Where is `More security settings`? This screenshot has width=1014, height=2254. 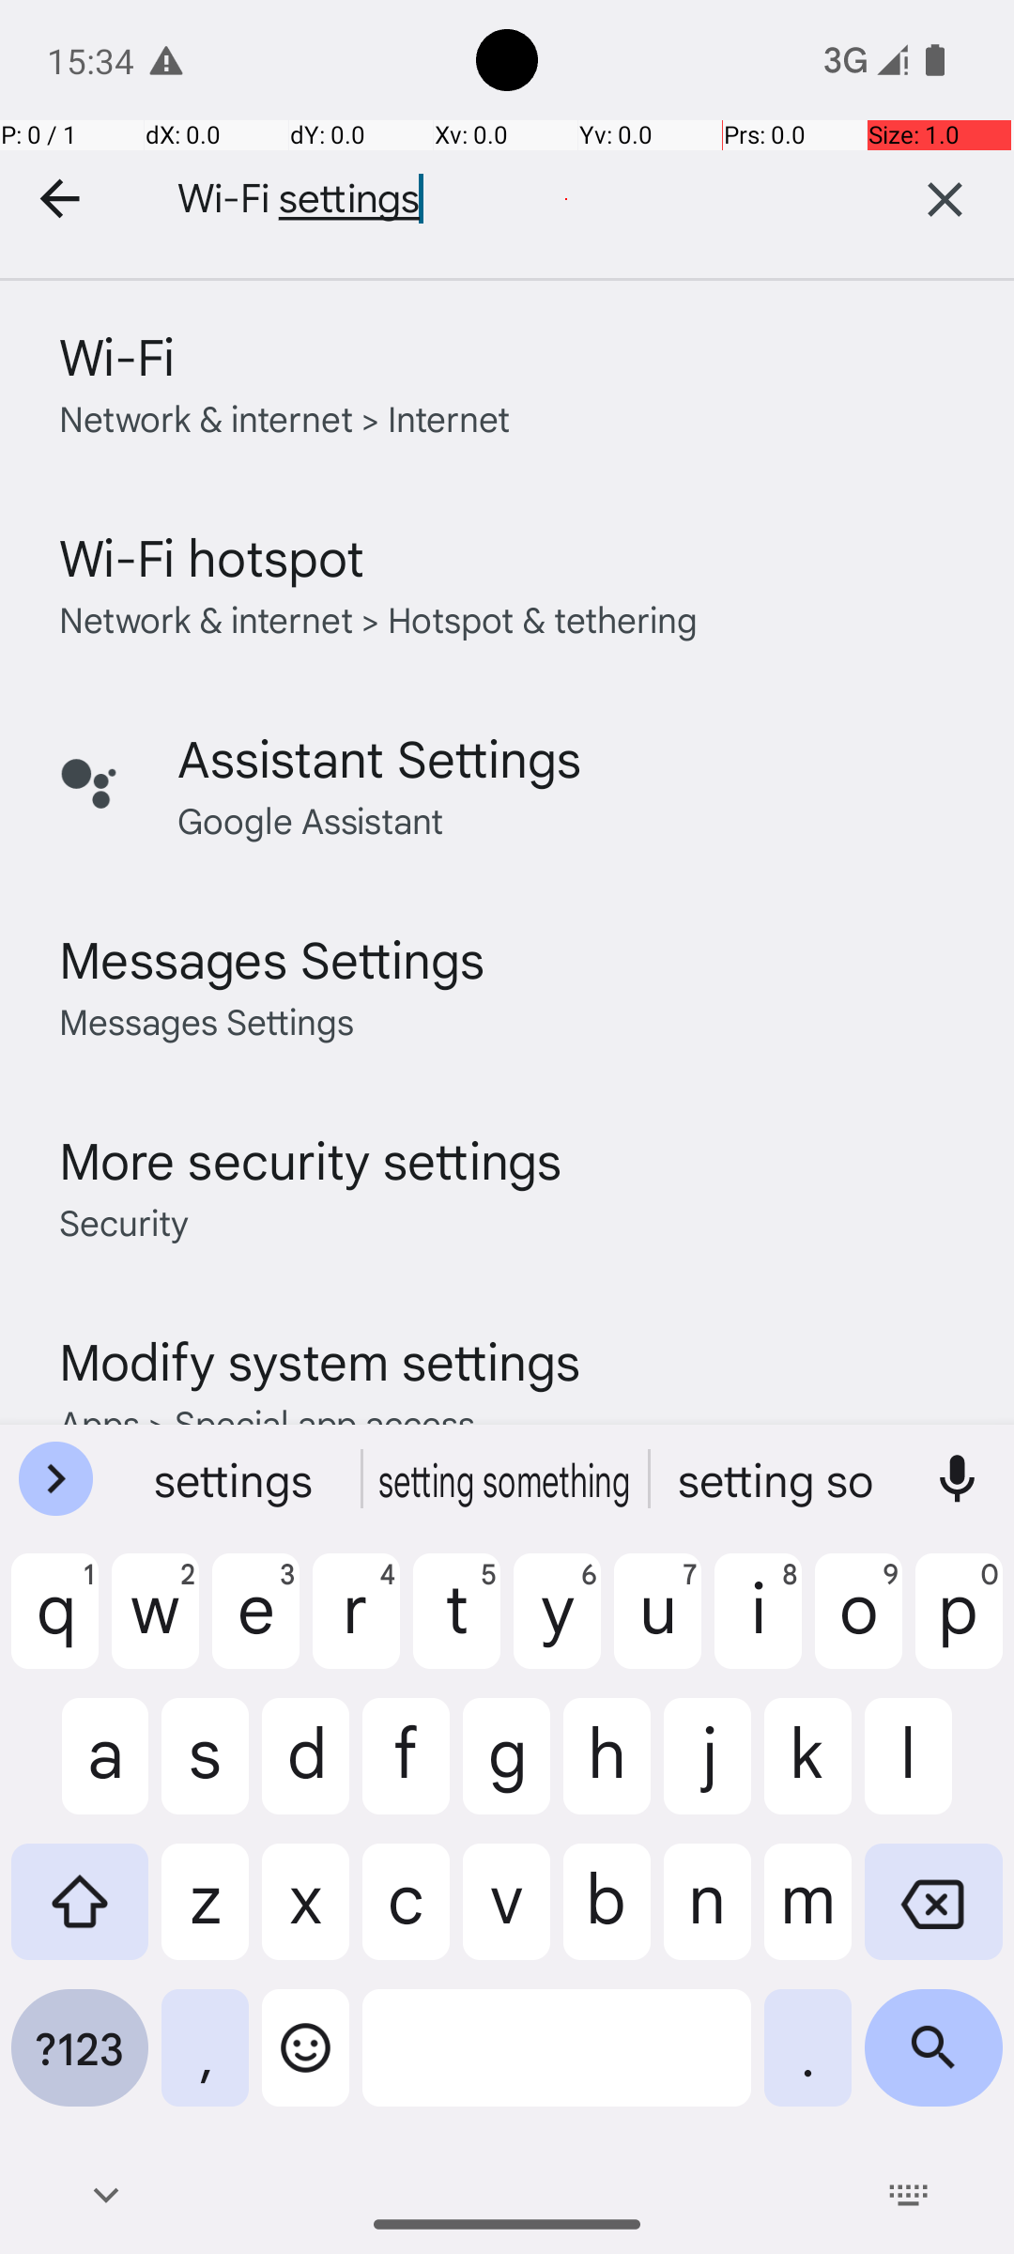
More security settings is located at coordinates (311, 1159).